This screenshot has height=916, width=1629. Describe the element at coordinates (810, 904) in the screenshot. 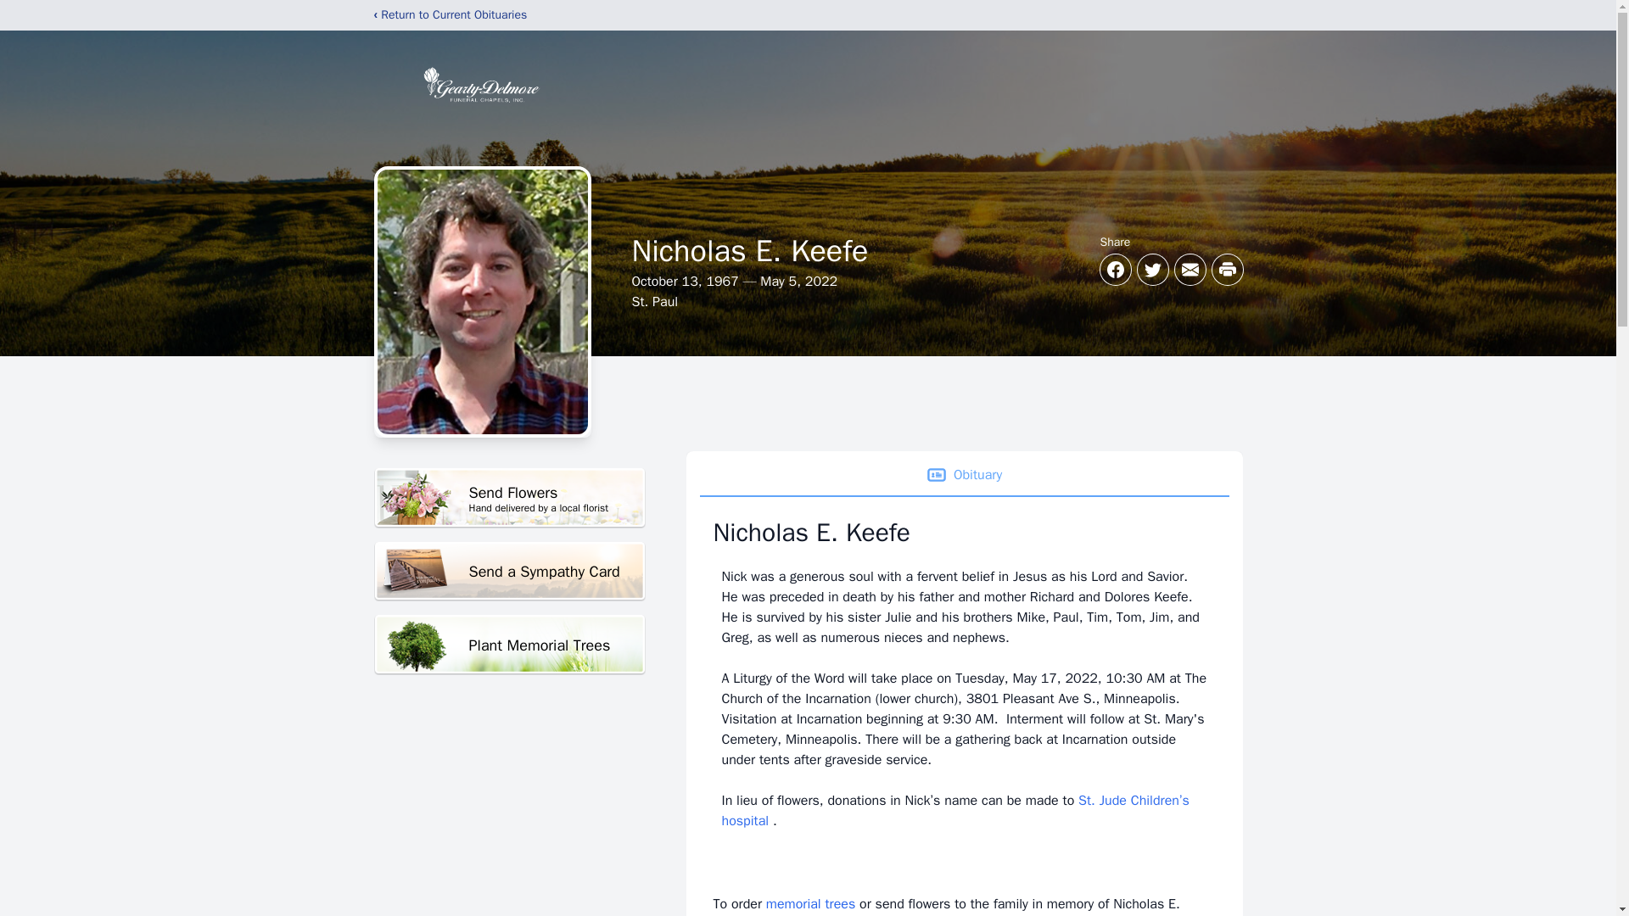

I see `memorial trees` at that location.